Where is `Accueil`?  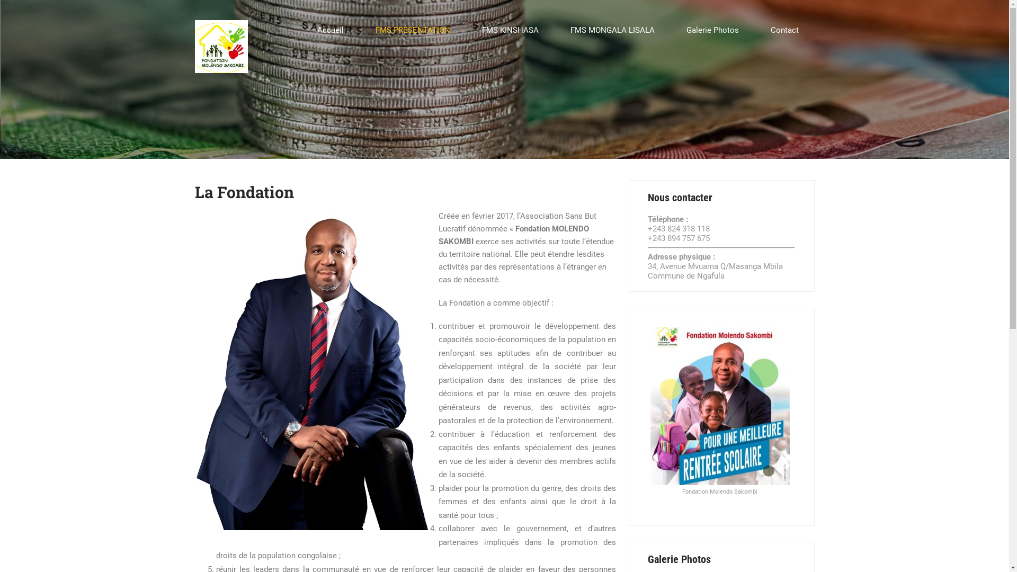 Accueil is located at coordinates (330, 31).